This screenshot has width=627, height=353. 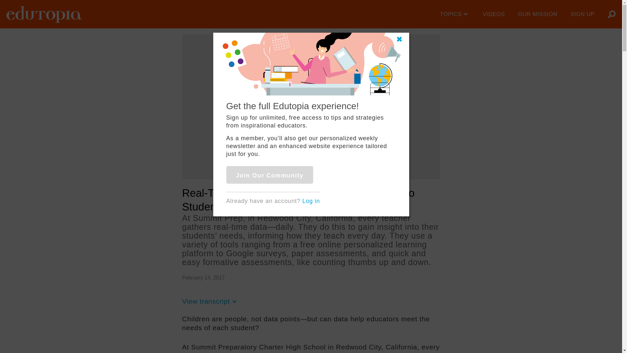 I want to click on OUR MISSION, so click(x=538, y=14).